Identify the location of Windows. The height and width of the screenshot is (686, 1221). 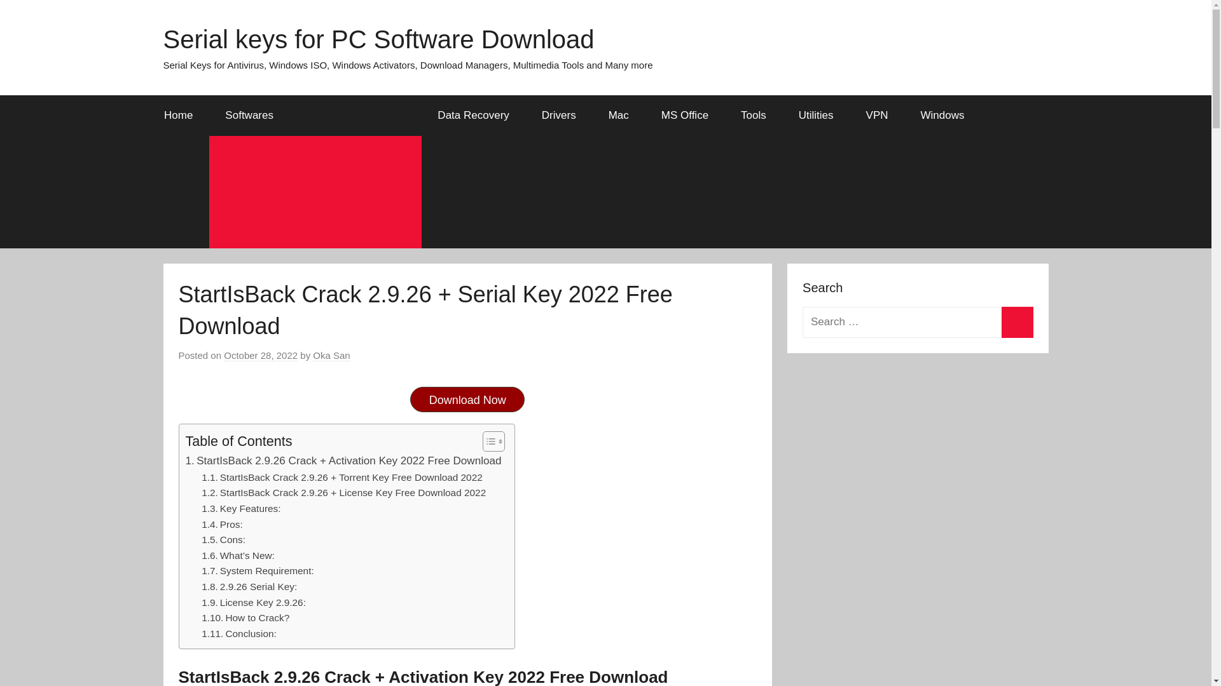
(942, 116).